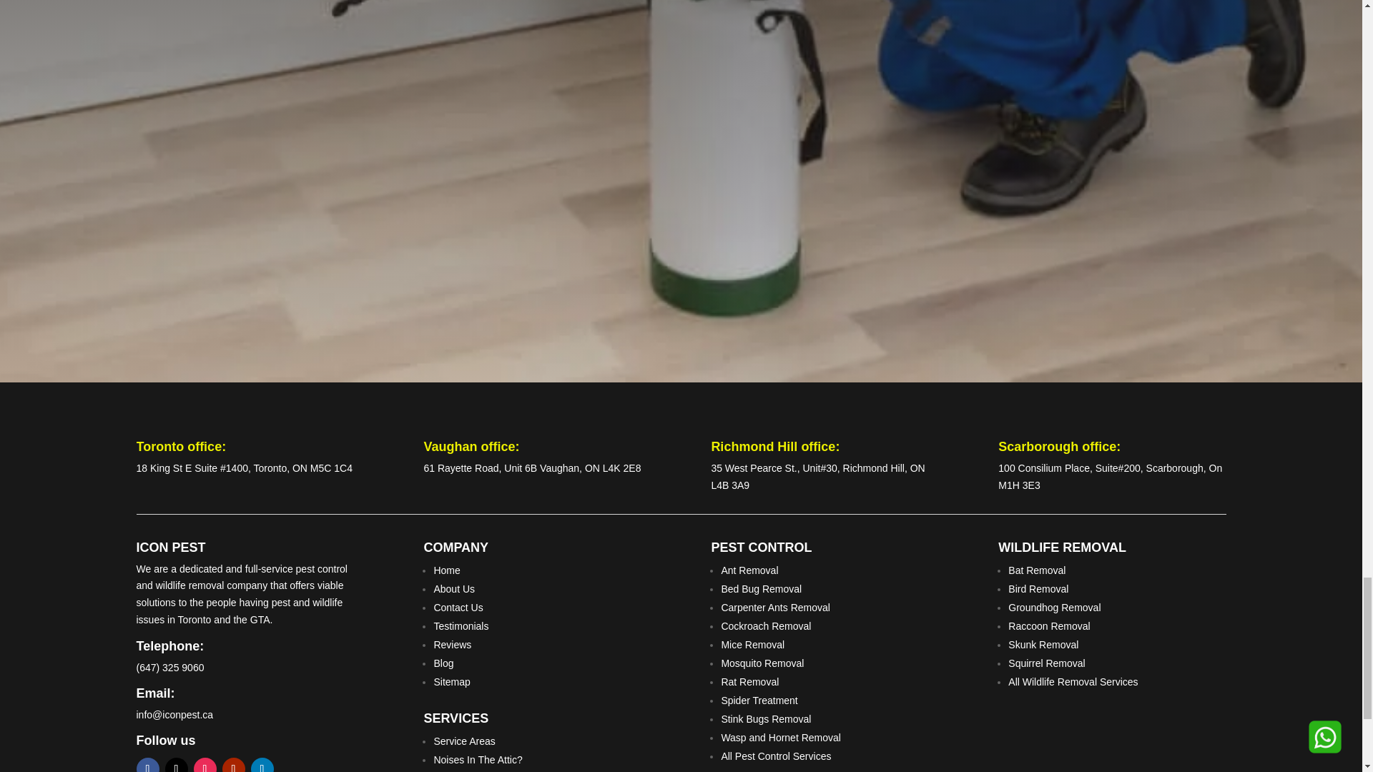 This screenshot has width=1373, height=772. I want to click on Follow on Facebook, so click(147, 765).